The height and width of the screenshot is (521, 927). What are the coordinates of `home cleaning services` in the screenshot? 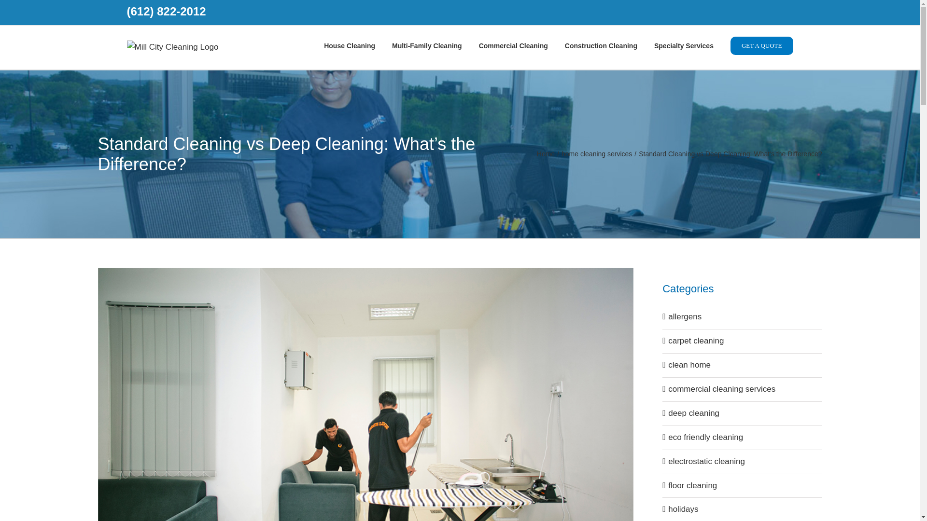 It's located at (597, 154).